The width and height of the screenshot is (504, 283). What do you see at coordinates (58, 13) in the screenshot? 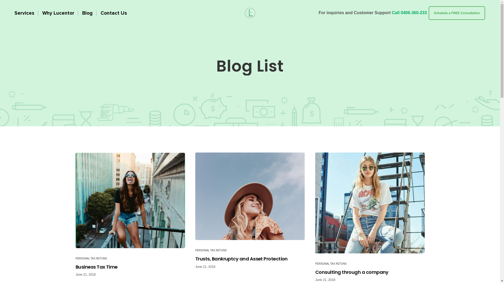
I see `Why Lucentor` at bounding box center [58, 13].